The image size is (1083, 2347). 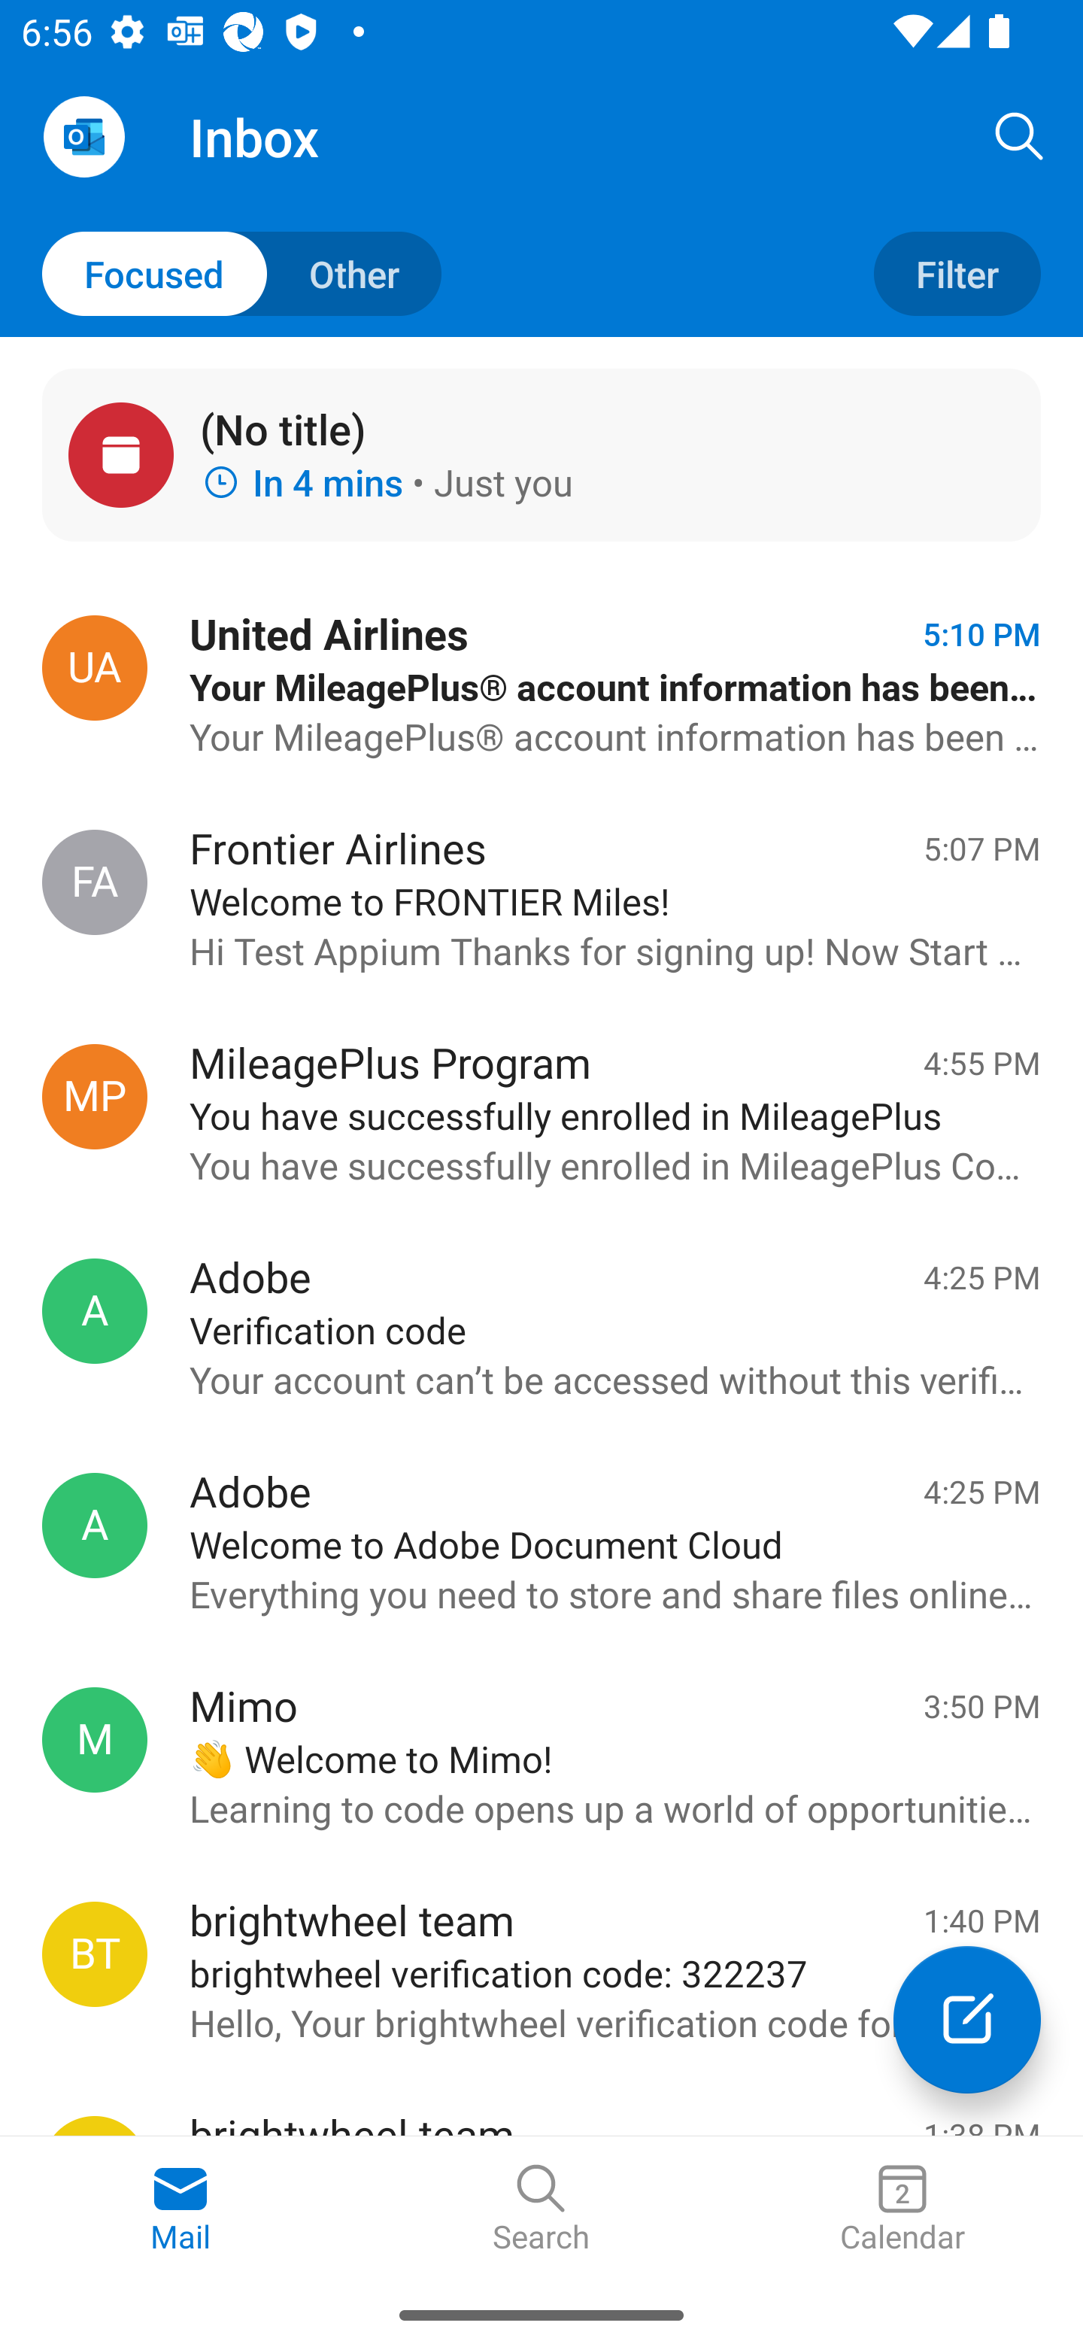 What do you see at coordinates (242, 274) in the screenshot?
I see `Toggle to other mails` at bounding box center [242, 274].